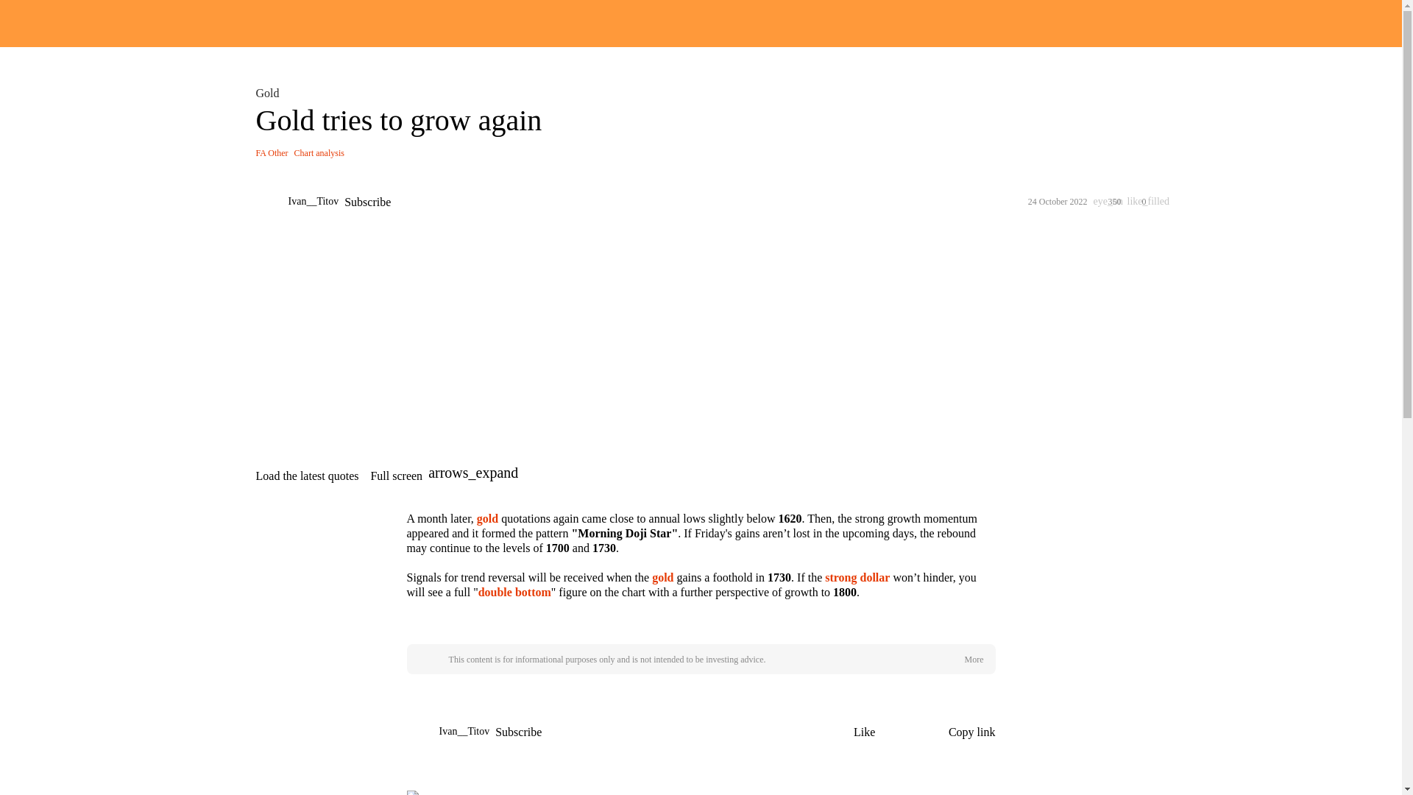 This screenshot has width=1413, height=795. I want to click on gold, so click(487, 518).